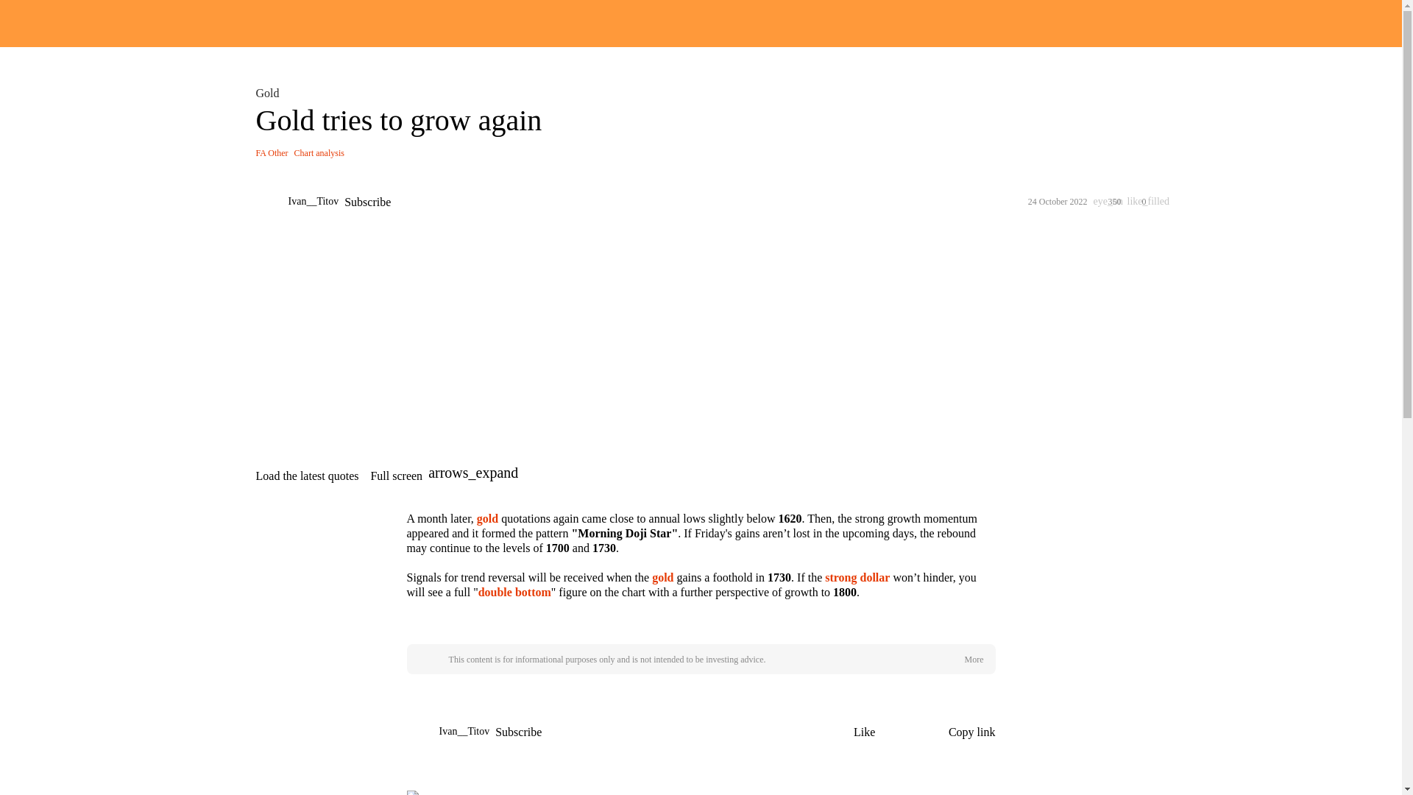 This screenshot has width=1413, height=795. I want to click on gold, so click(487, 518).